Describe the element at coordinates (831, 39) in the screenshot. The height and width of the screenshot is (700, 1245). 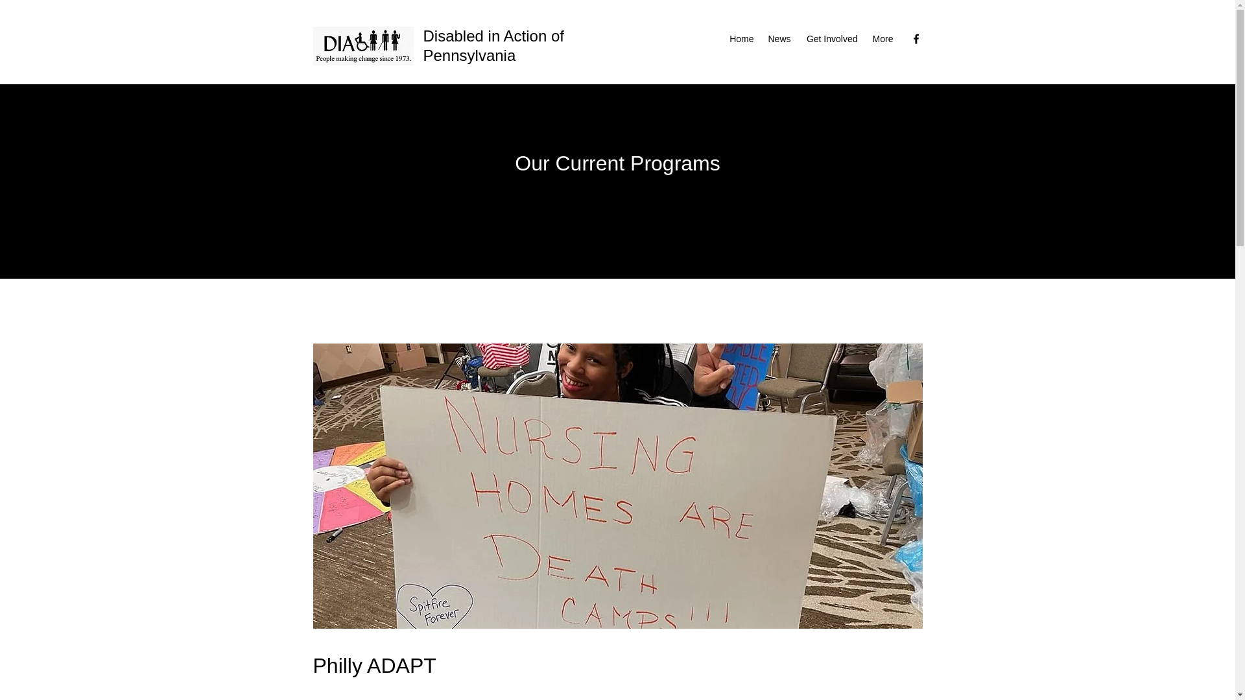
I see `Get Involved` at that location.